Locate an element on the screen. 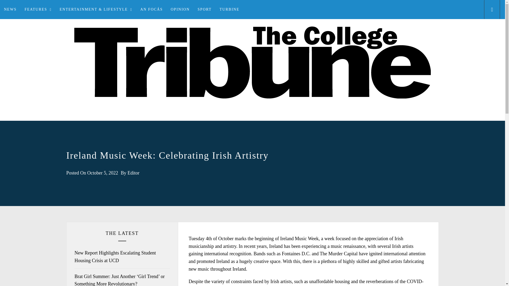 The width and height of the screenshot is (509, 286). October 5, 2022 is located at coordinates (102, 173).